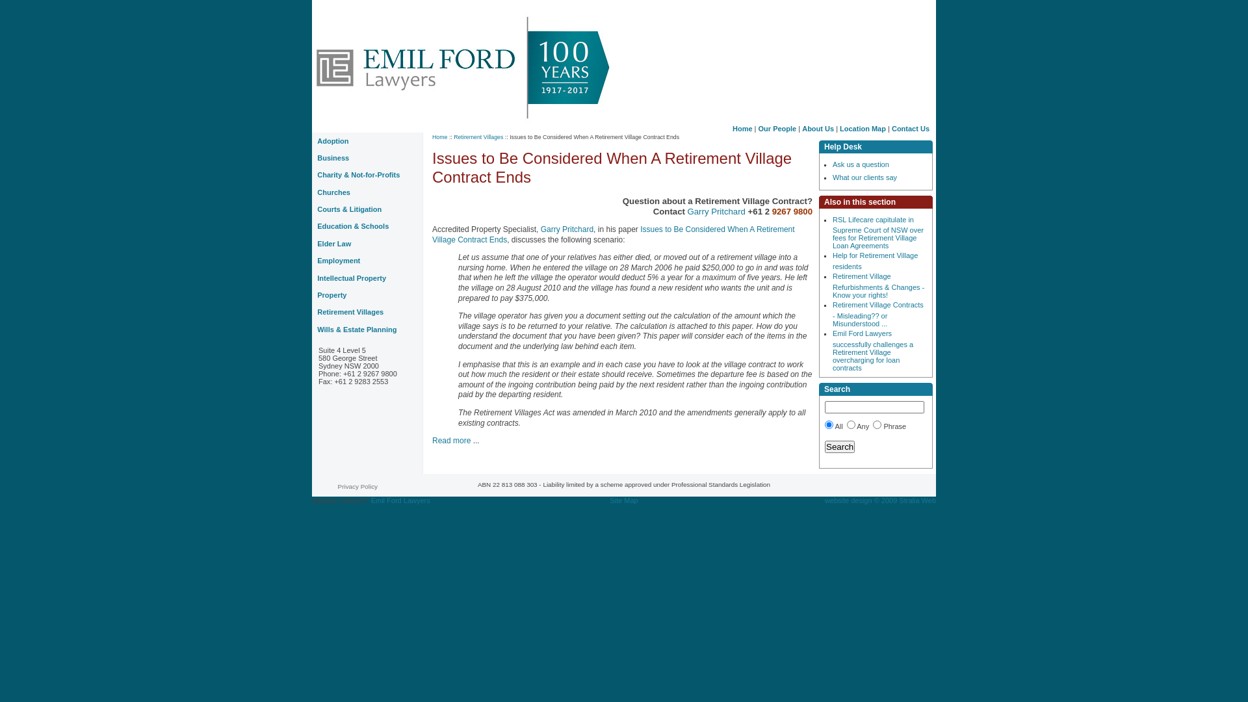  What do you see at coordinates (840, 447) in the screenshot?
I see `Search` at bounding box center [840, 447].